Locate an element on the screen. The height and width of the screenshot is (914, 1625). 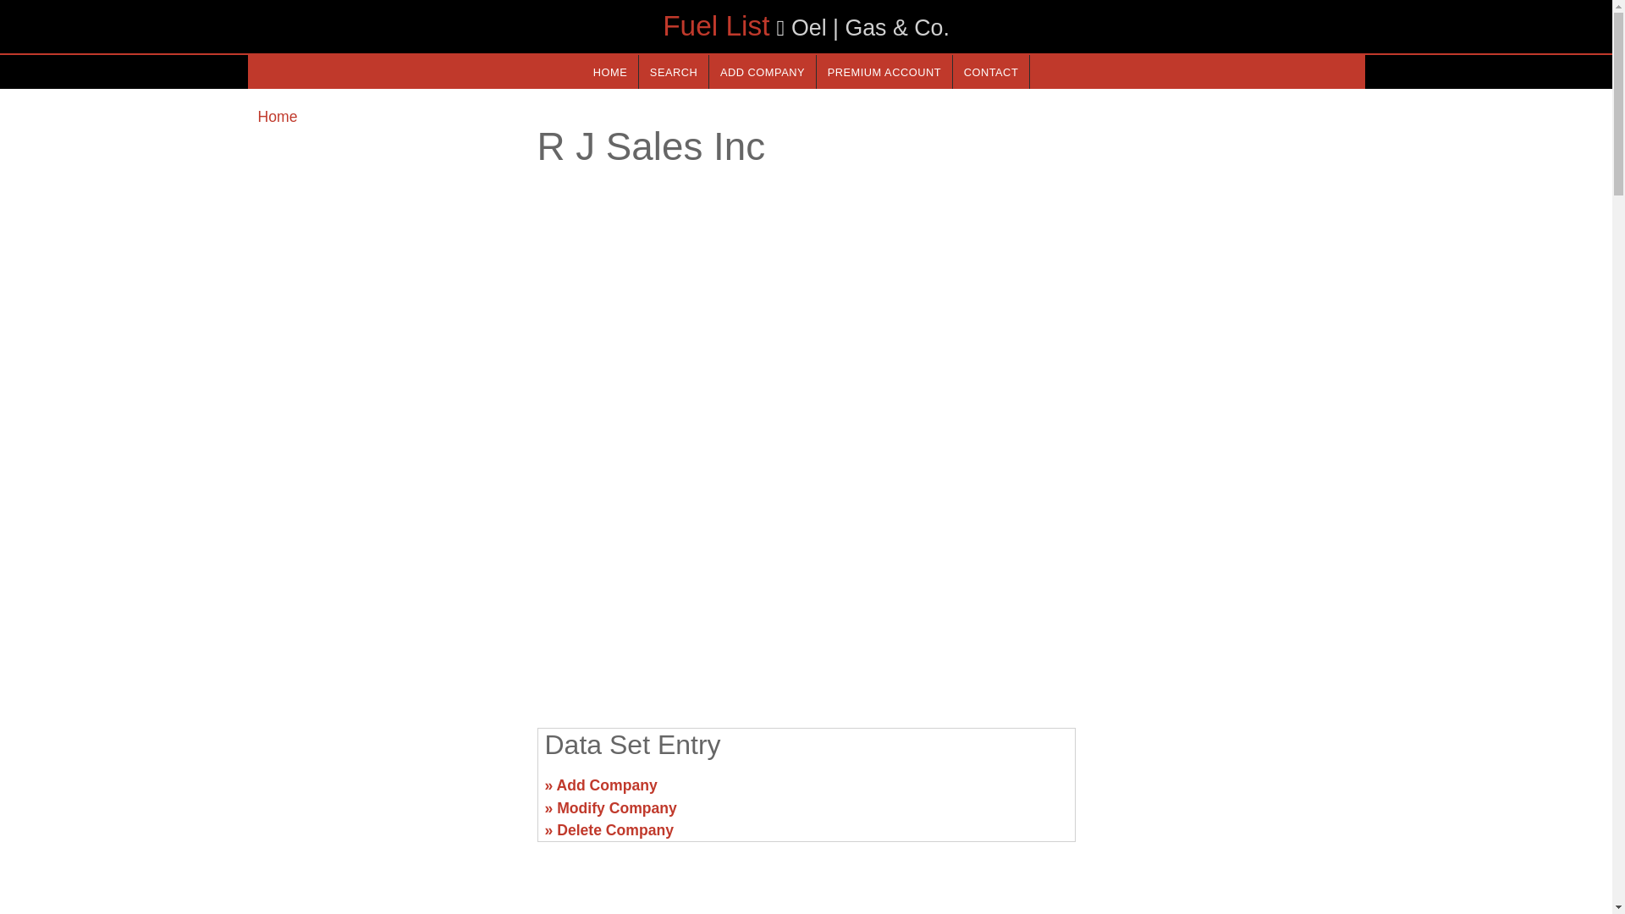
Advertisement is located at coordinates (386, 792).